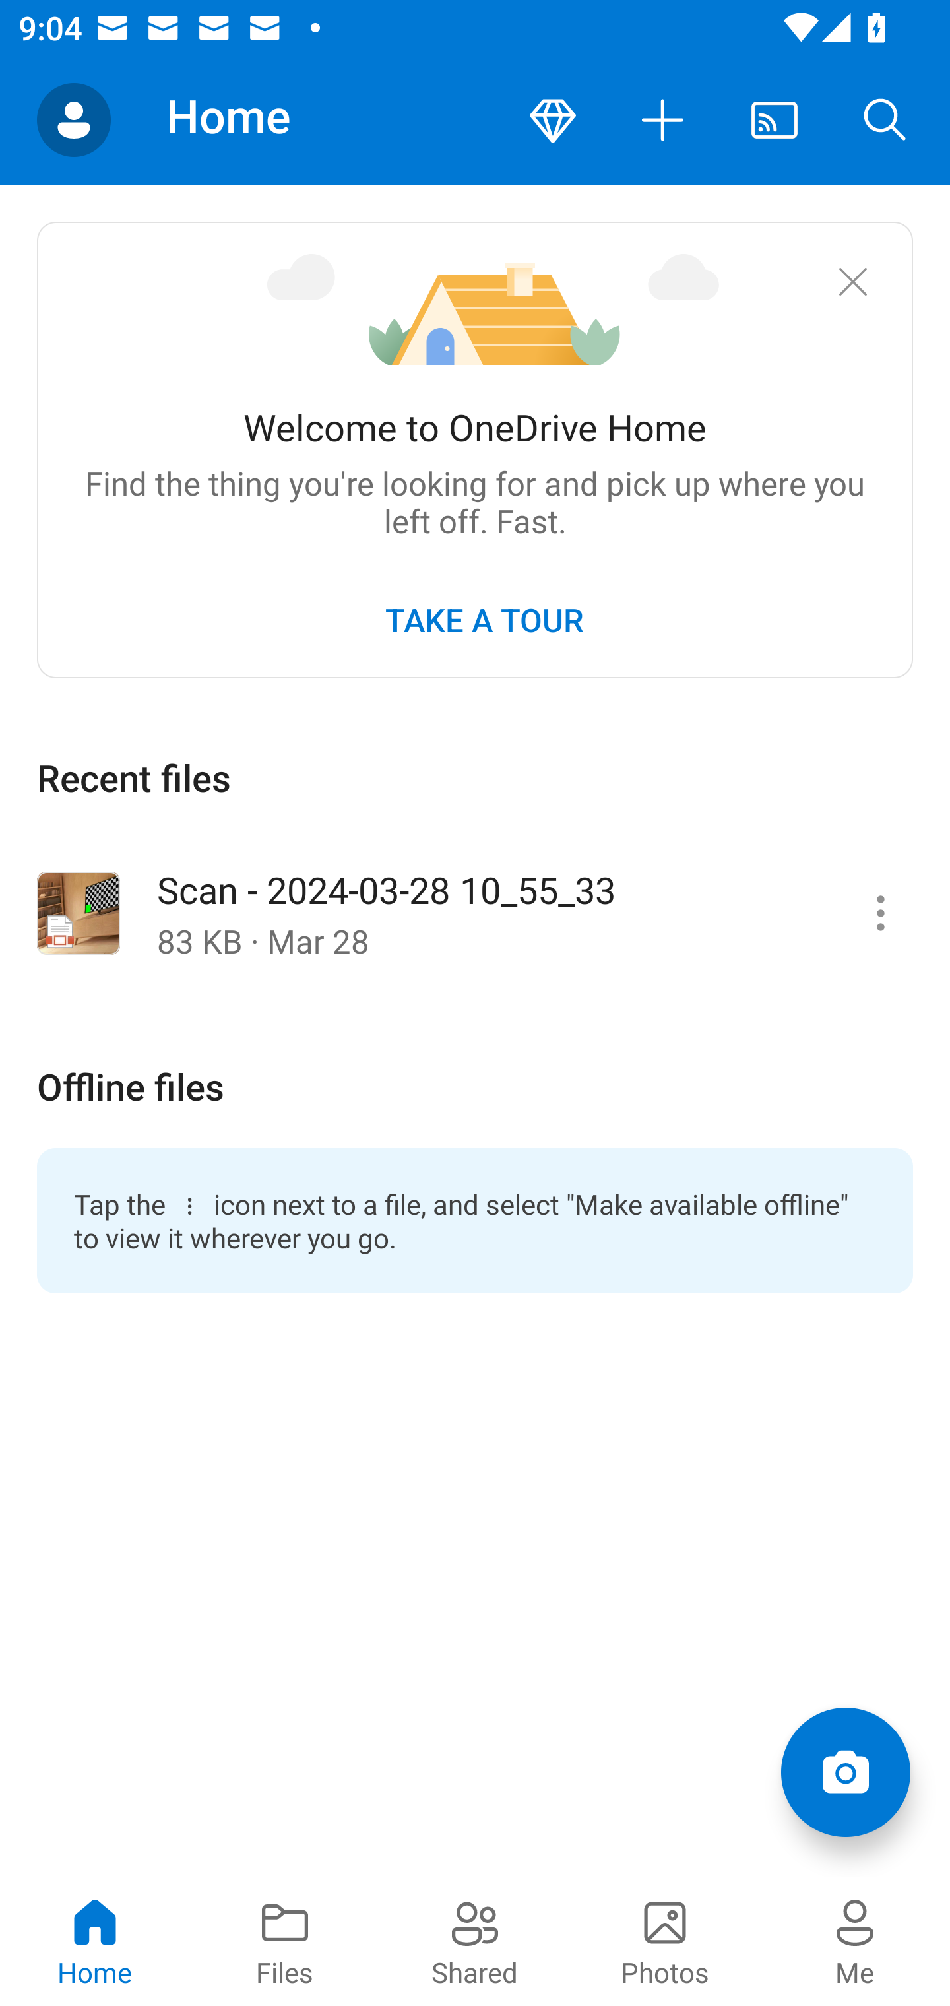 This screenshot has width=950, height=2006. I want to click on Photos pivot Photos, so click(665, 1941).